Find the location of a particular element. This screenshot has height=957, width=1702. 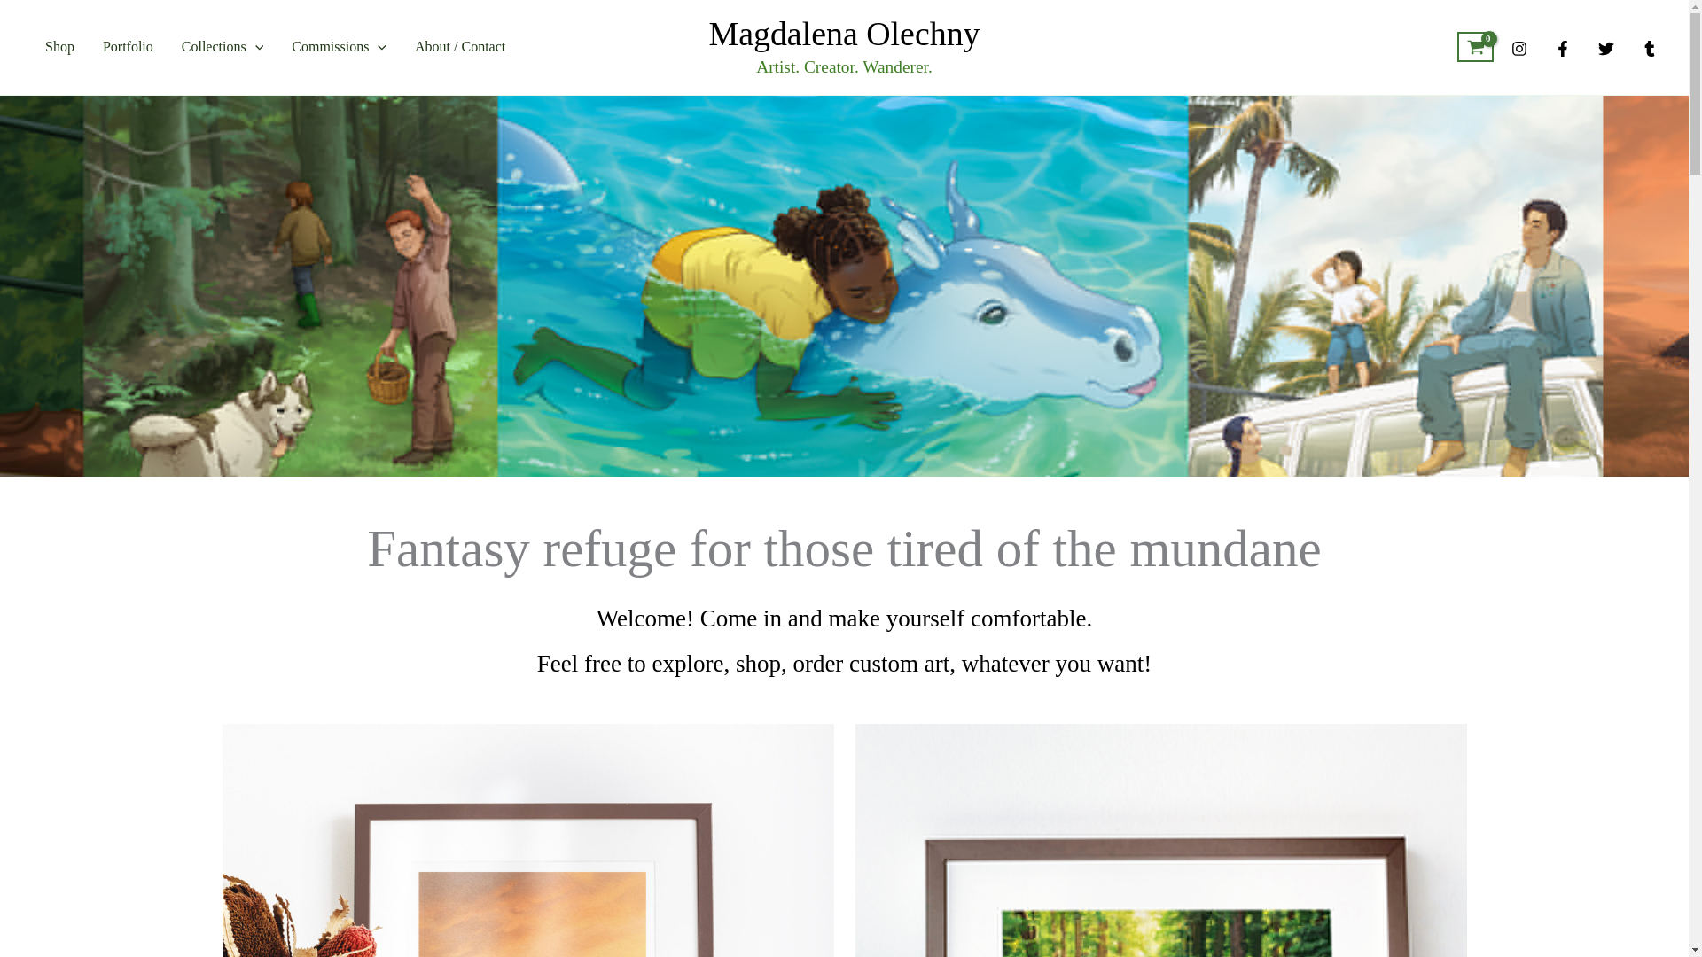

Portfolio is located at coordinates (128, 46).